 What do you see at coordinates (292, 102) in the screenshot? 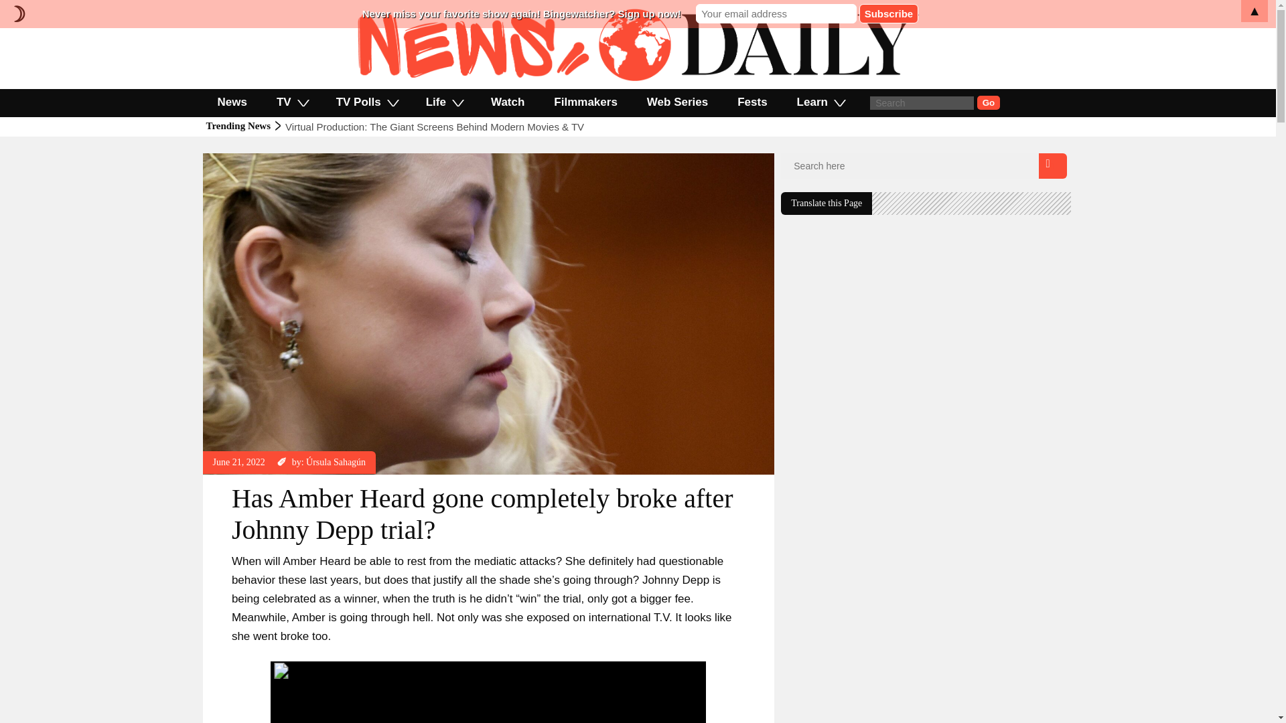
I see `TV` at bounding box center [292, 102].